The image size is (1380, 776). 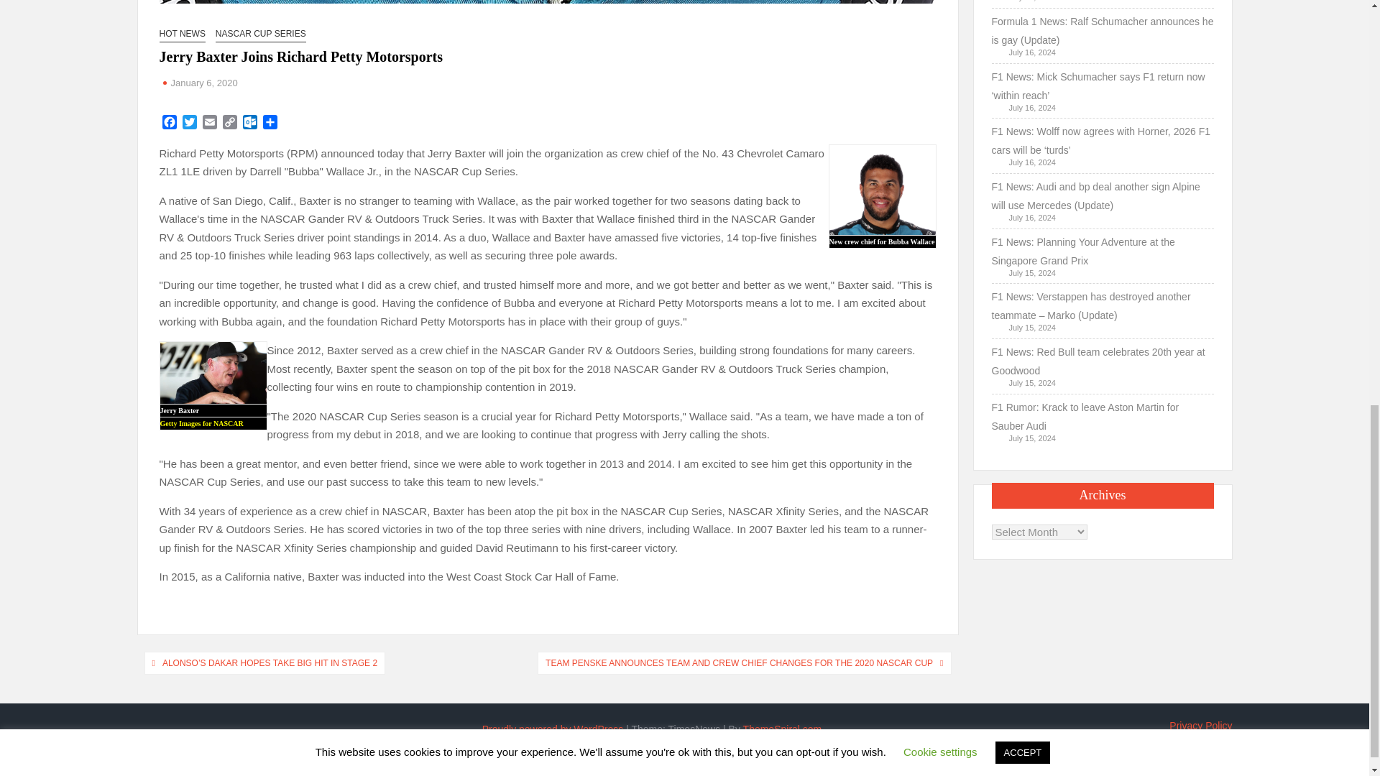 What do you see at coordinates (210, 124) in the screenshot?
I see `Email` at bounding box center [210, 124].